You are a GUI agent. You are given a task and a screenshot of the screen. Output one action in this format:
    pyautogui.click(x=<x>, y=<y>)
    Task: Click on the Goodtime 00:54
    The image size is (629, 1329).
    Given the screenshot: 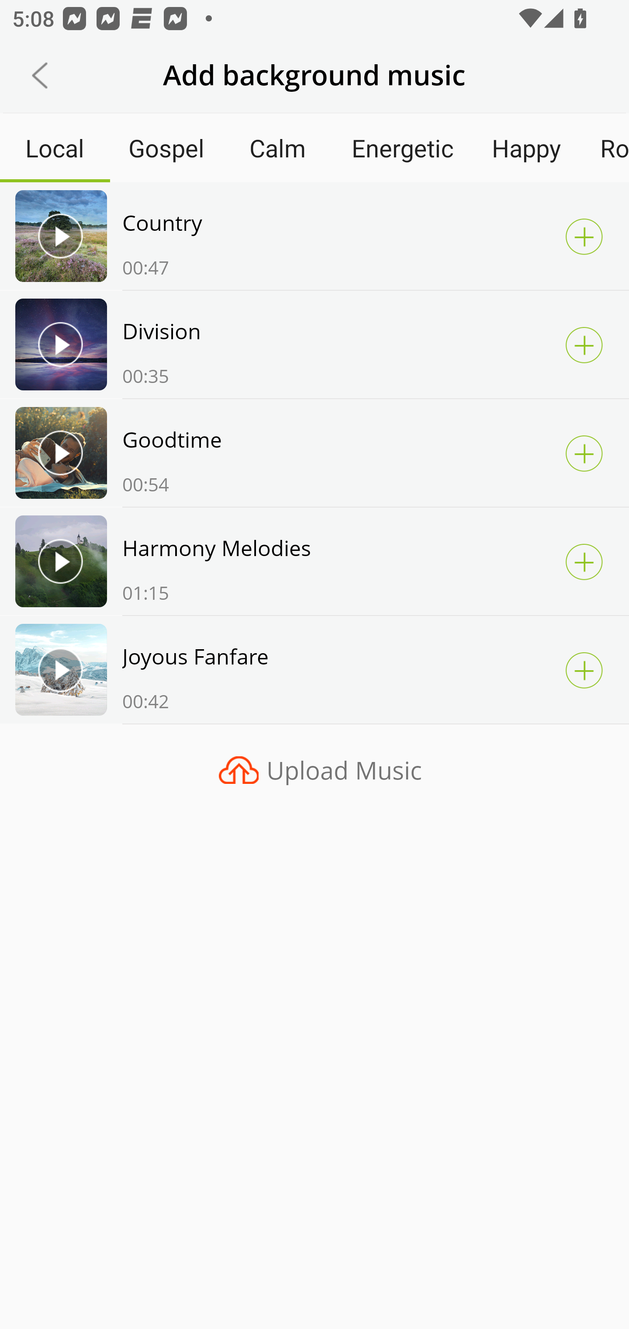 What is the action you would take?
    pyautogui.click(x=314, y=452)
    